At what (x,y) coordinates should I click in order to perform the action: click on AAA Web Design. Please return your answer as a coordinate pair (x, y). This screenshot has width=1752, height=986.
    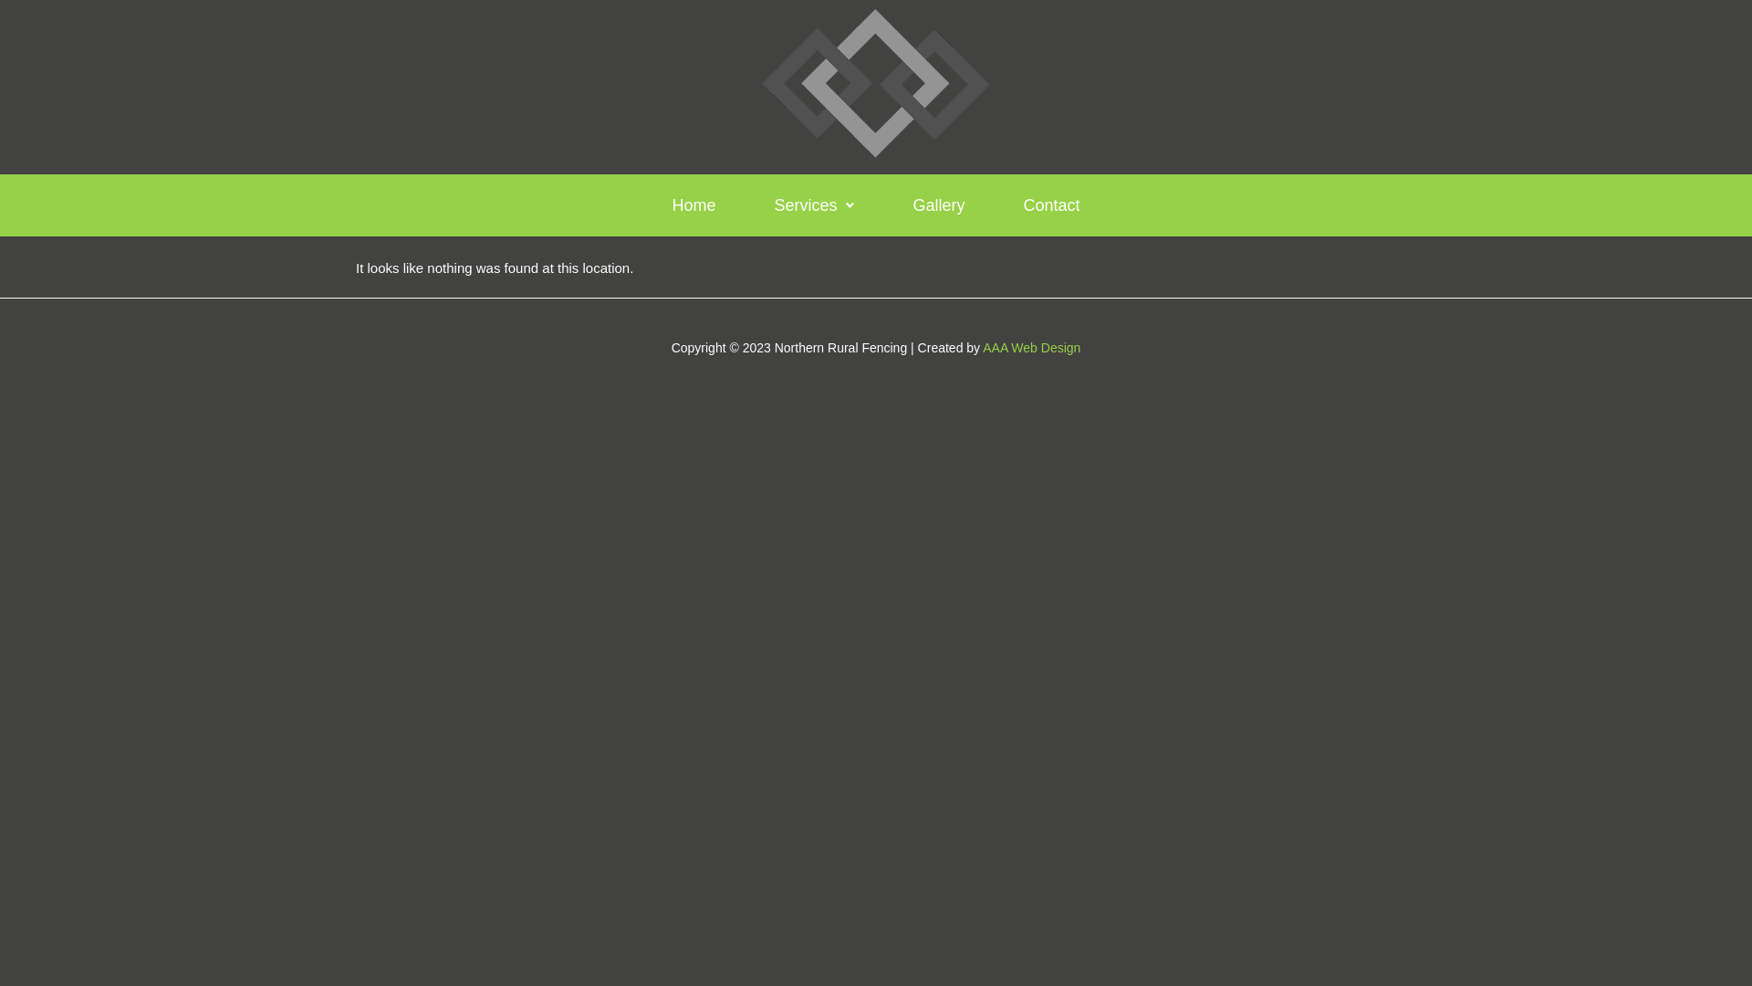
    Looking at the image, I should click on (1031, 348).